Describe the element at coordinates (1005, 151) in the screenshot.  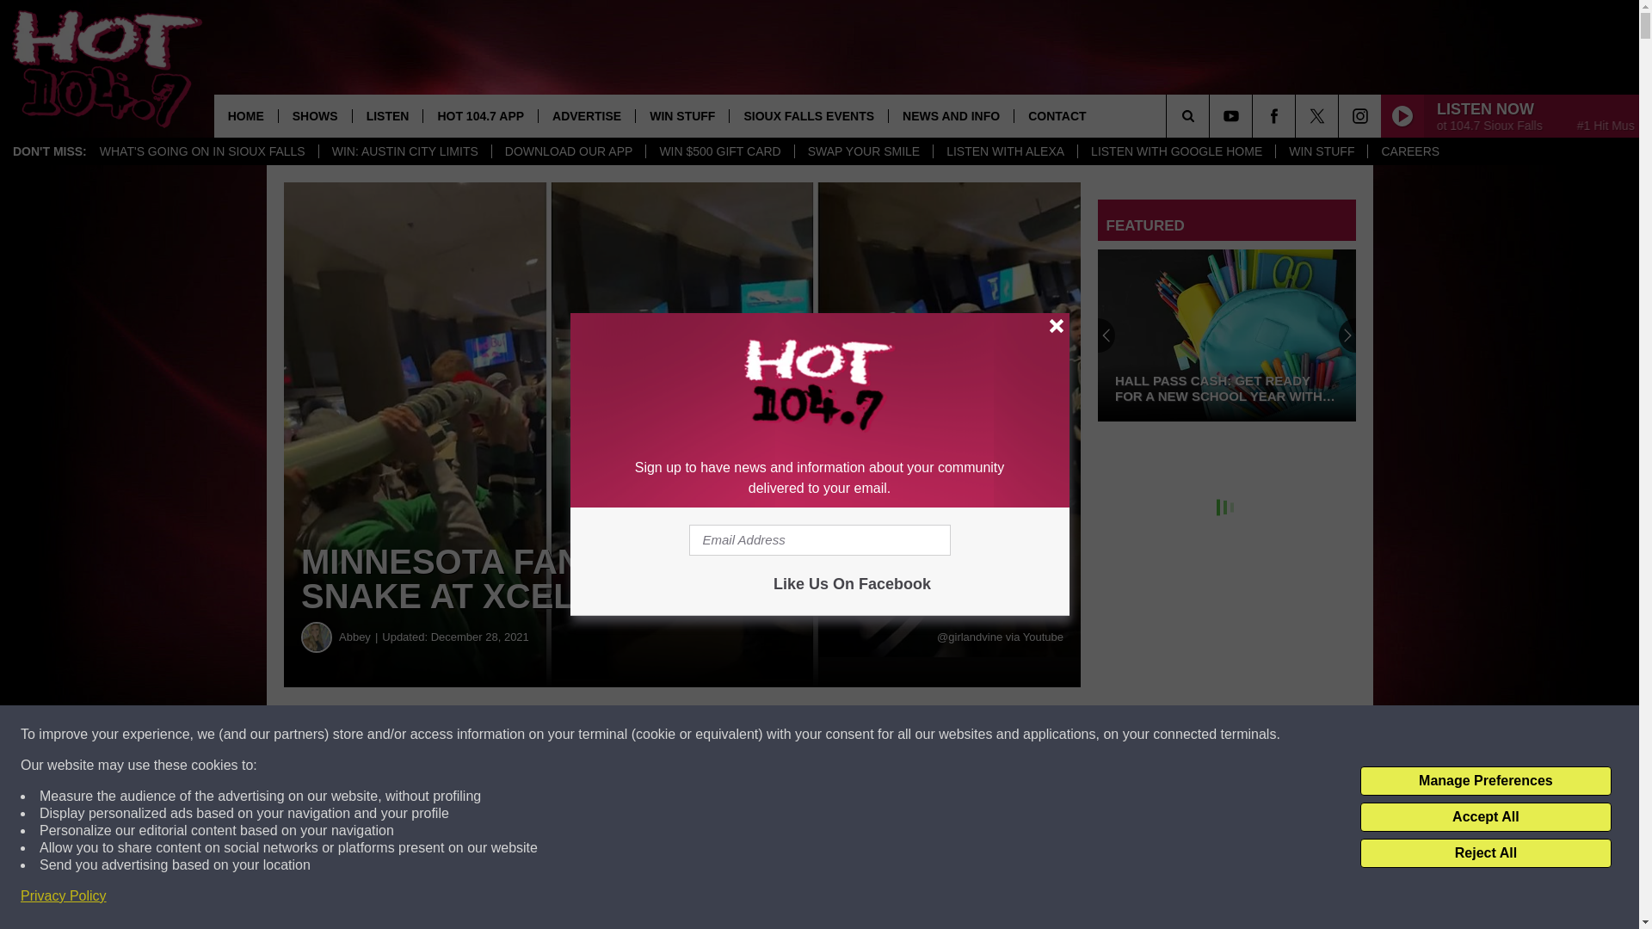
I see `LISTEN WITH ALEXA` at that location.